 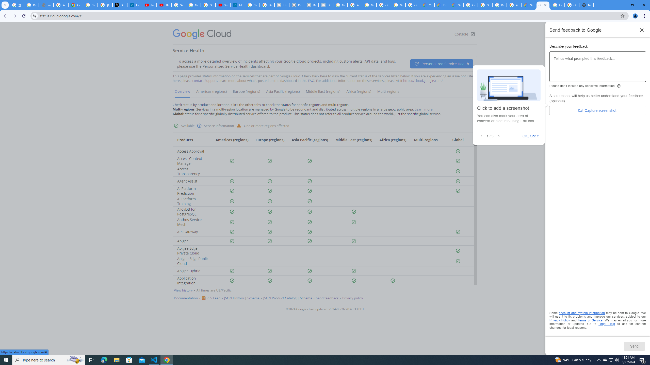 I want to click on Google Workspace - Specific Terms, so click(x=413, y=5).